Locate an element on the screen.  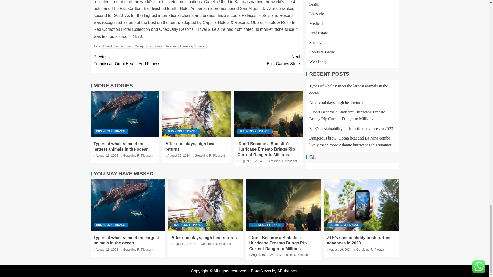
After cool days, high heat returns is located at coordinates (197, 114).